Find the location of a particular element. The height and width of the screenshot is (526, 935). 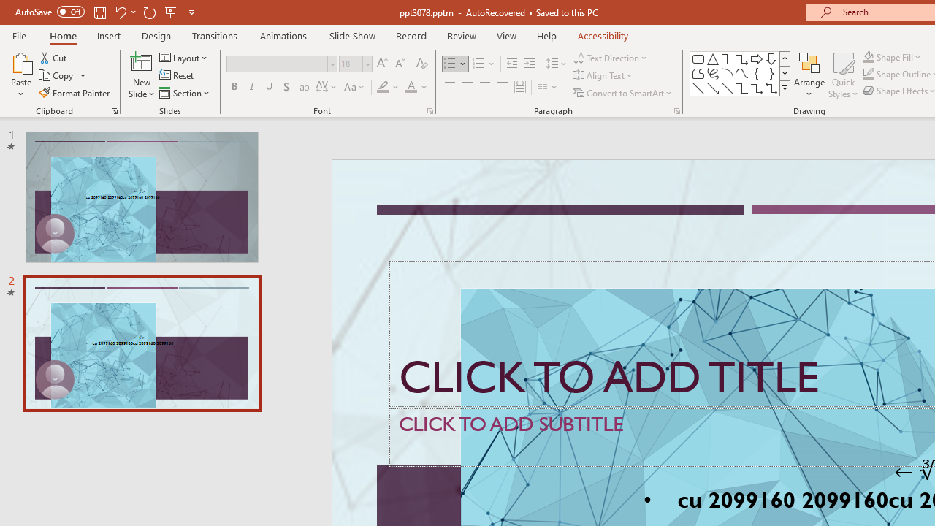

Italic is located at coordinates (251, 88).